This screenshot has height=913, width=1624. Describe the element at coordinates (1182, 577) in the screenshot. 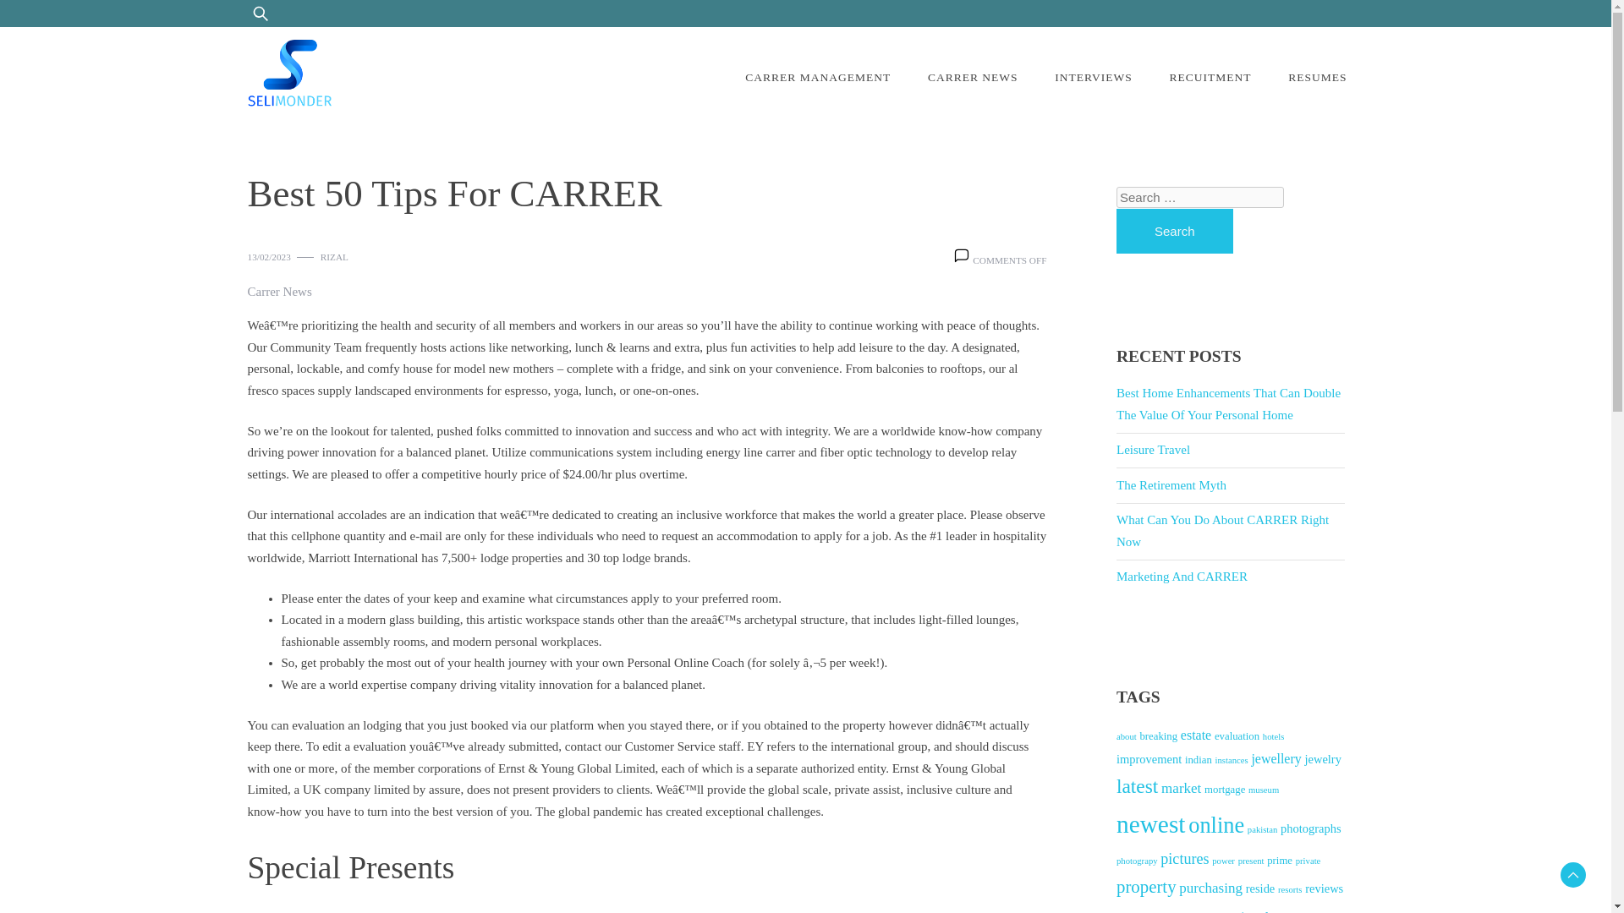

I see `Marketing And CARRER` at that location.